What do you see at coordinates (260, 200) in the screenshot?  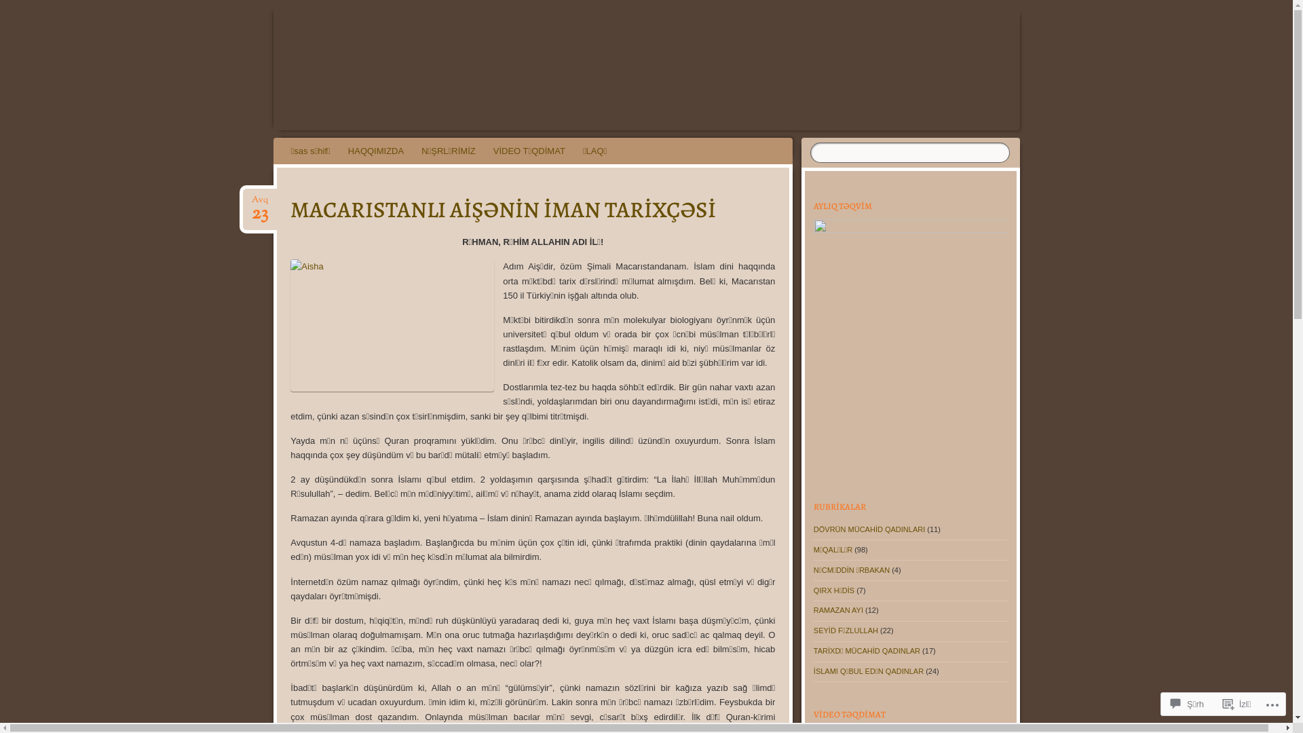 I see `Avq
23` at bounding box center [260, 200].